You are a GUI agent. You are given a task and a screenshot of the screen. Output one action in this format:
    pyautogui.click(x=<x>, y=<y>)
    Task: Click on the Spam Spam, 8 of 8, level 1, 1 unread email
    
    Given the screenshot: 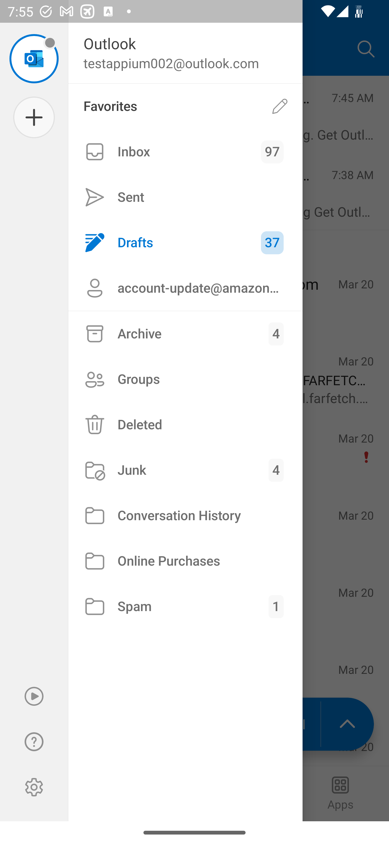 What is the action you would take?
    pyautogui.click(x=185, y=607)
    